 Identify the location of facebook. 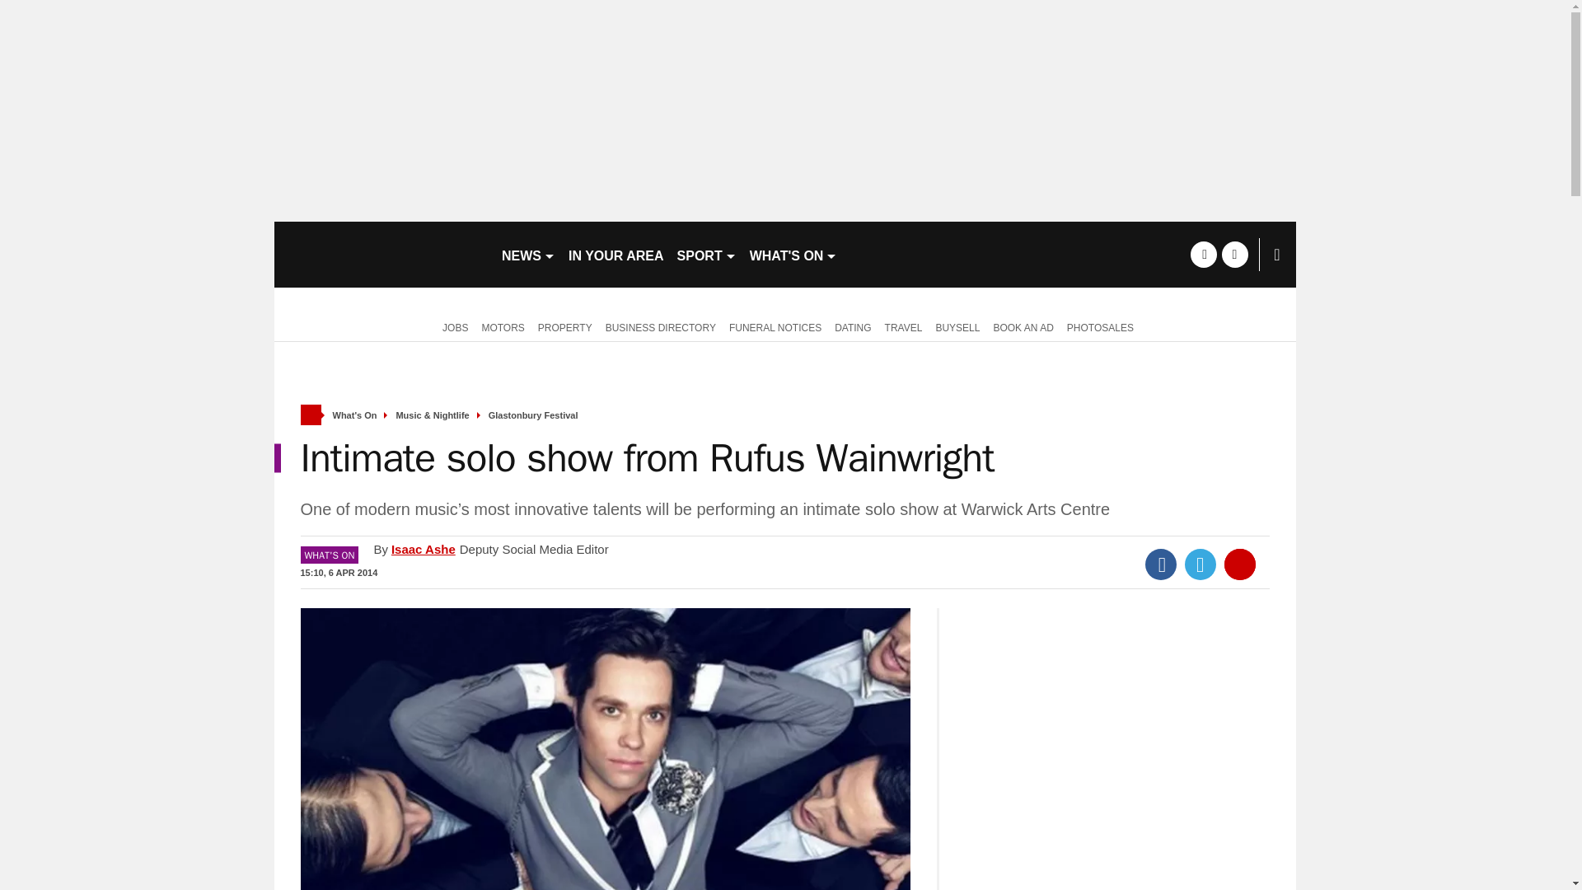
(1203, 254).